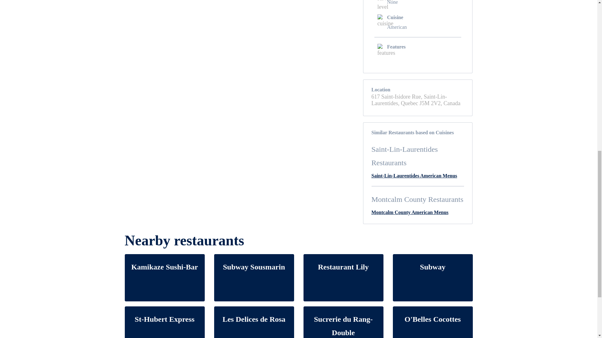 Image resolution: width=602 pixels, height=338 pixels. What do you see at coordinates (164, 322) in the screenshot?
I see `St-Hubert Express` at bounding box center [164, 322].